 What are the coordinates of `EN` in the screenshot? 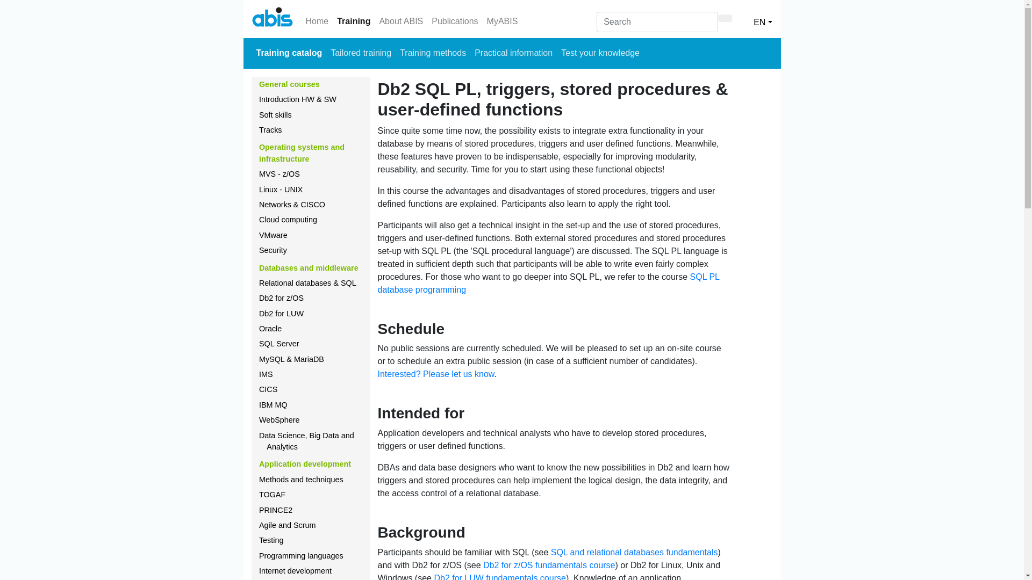 It's located at (763, 19).